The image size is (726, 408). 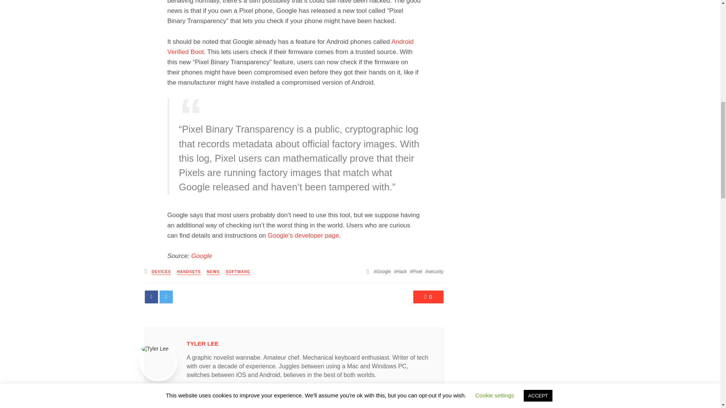 What do you see at coordinates (290, 47) in the screenshot?
I see `Android Verified Boot` at bounding box center [290, 47].